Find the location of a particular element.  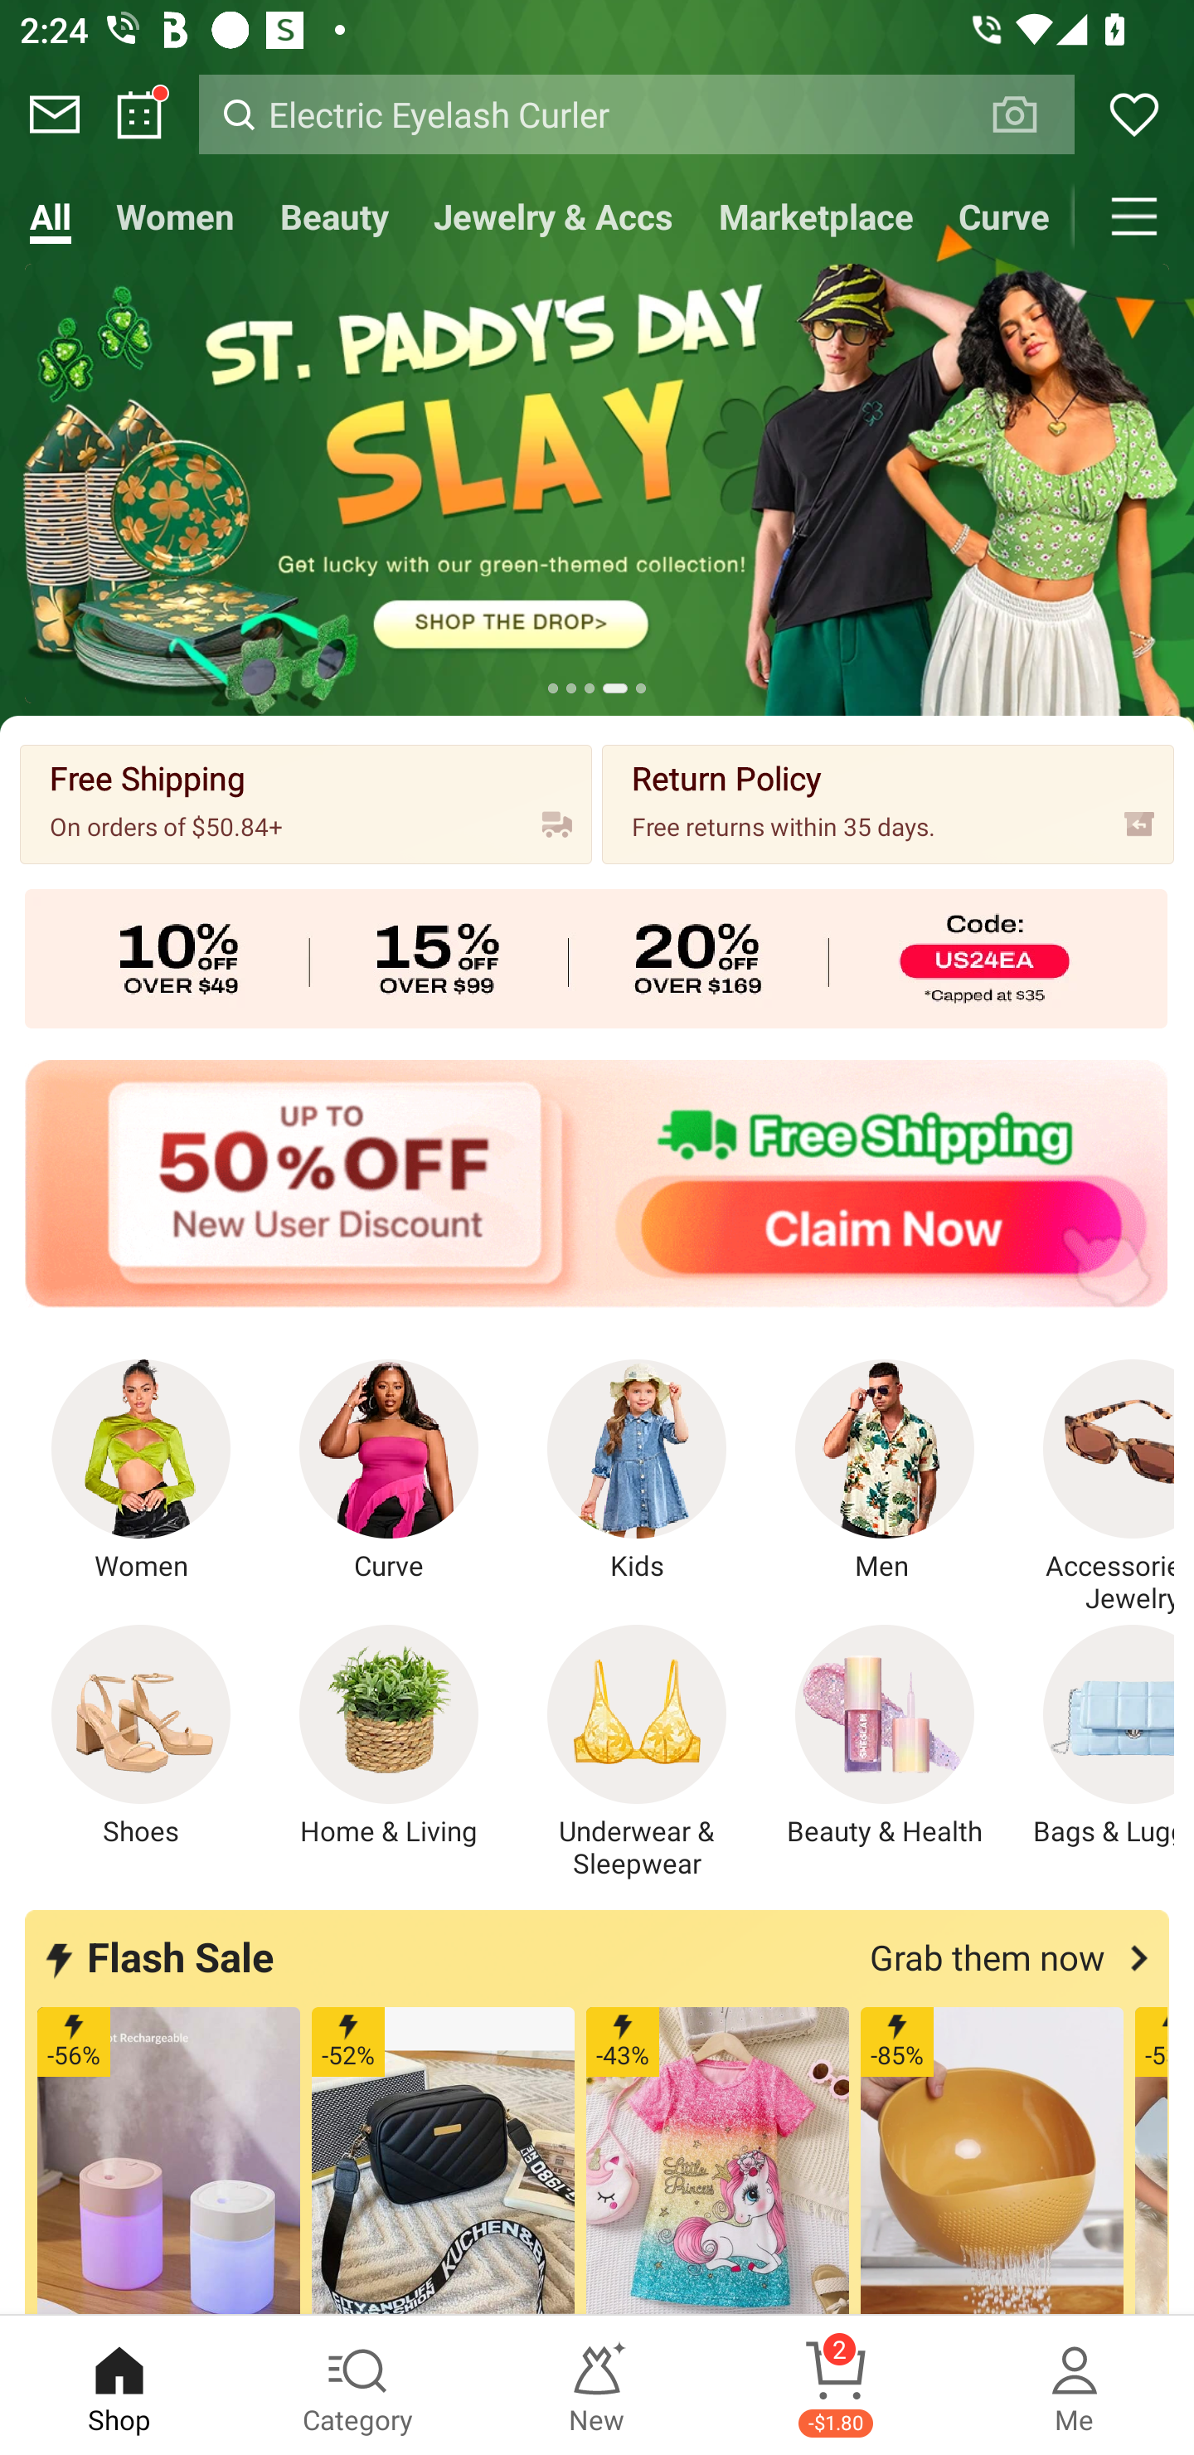

Wishlist is located at coordinates (1134, 114).